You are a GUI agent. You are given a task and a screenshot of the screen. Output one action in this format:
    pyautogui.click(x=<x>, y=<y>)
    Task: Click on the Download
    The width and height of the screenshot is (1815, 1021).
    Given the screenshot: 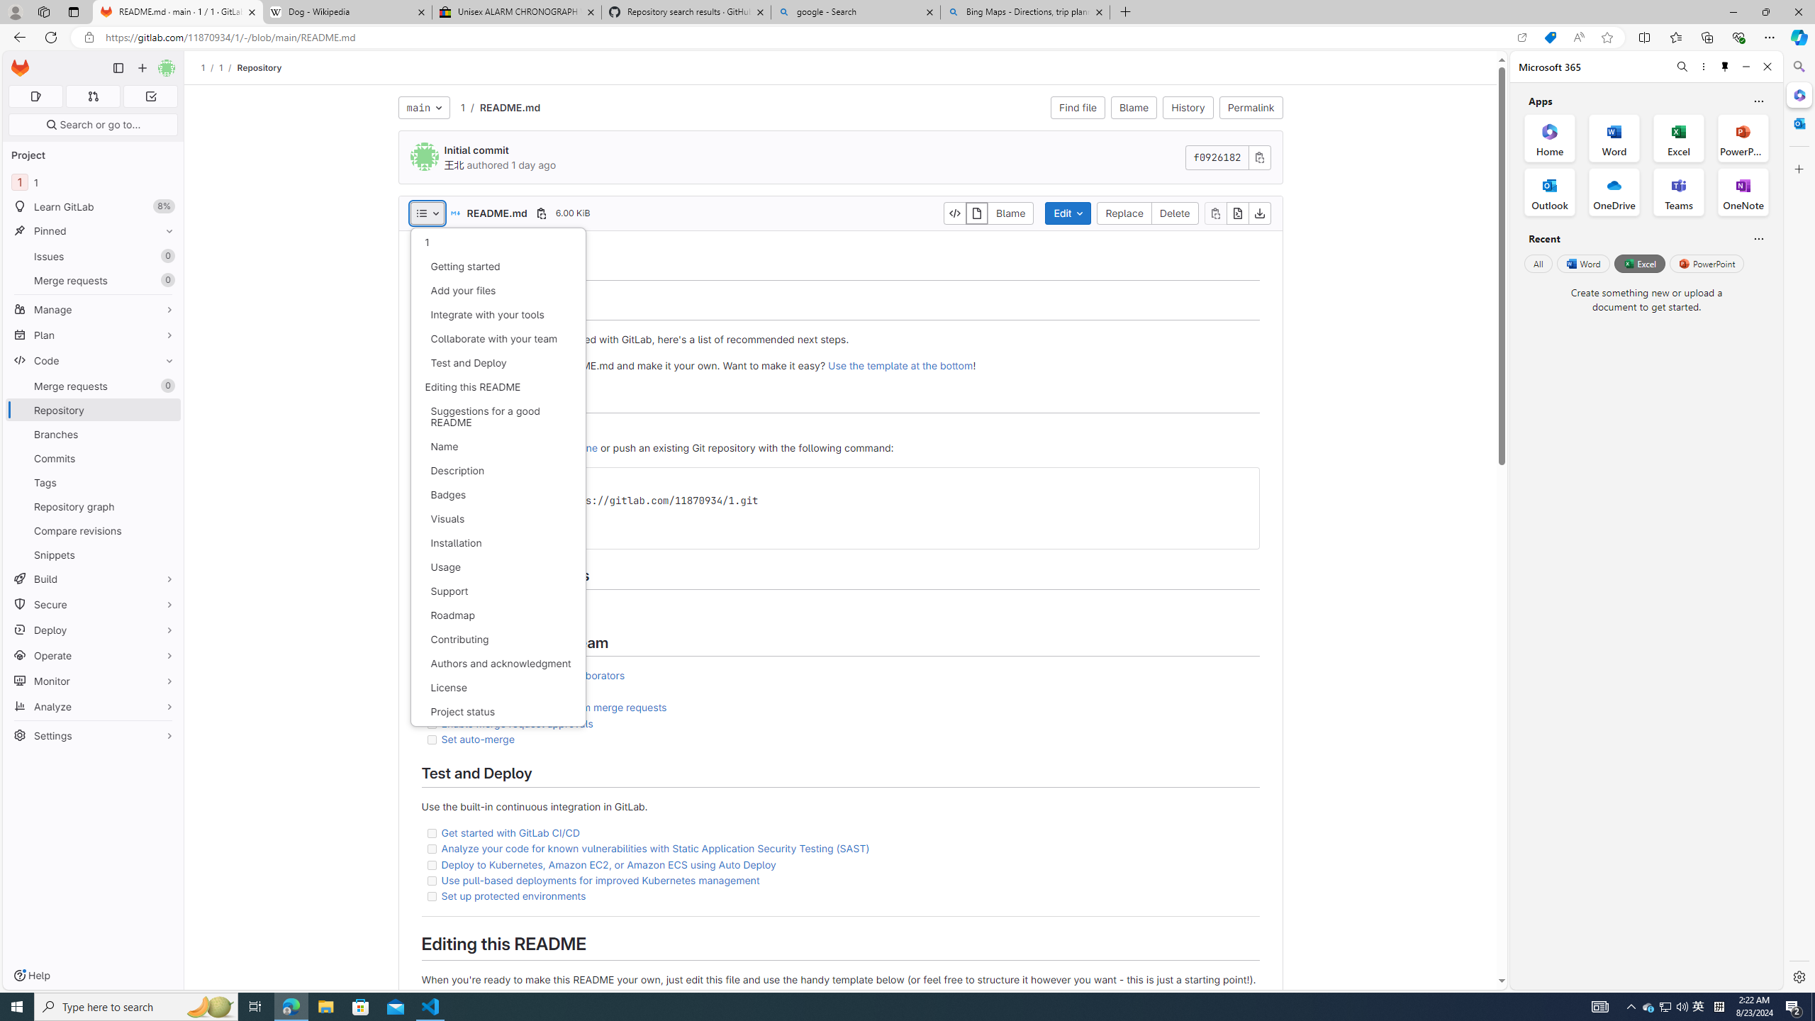 What is the action you would take?
    pyautogui.click(x=1259, y=213)
    